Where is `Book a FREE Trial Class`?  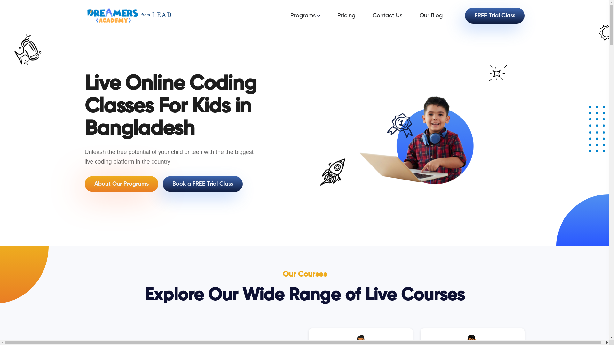
Book a FREE Trial Class is located at coordinates (202, 184).